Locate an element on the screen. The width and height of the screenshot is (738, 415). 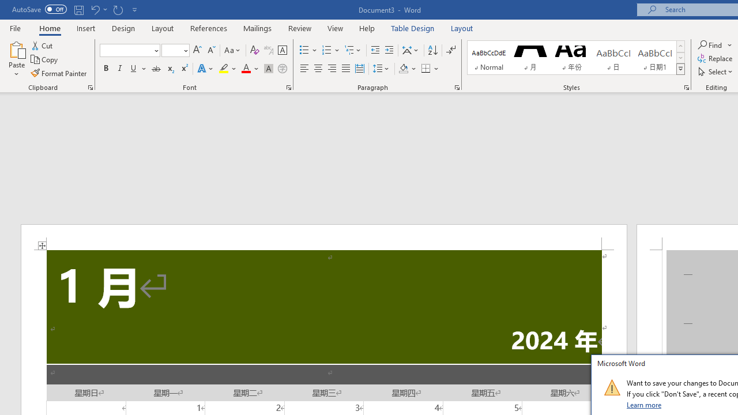
Clear Formatting is located at coordinates (255, 51).